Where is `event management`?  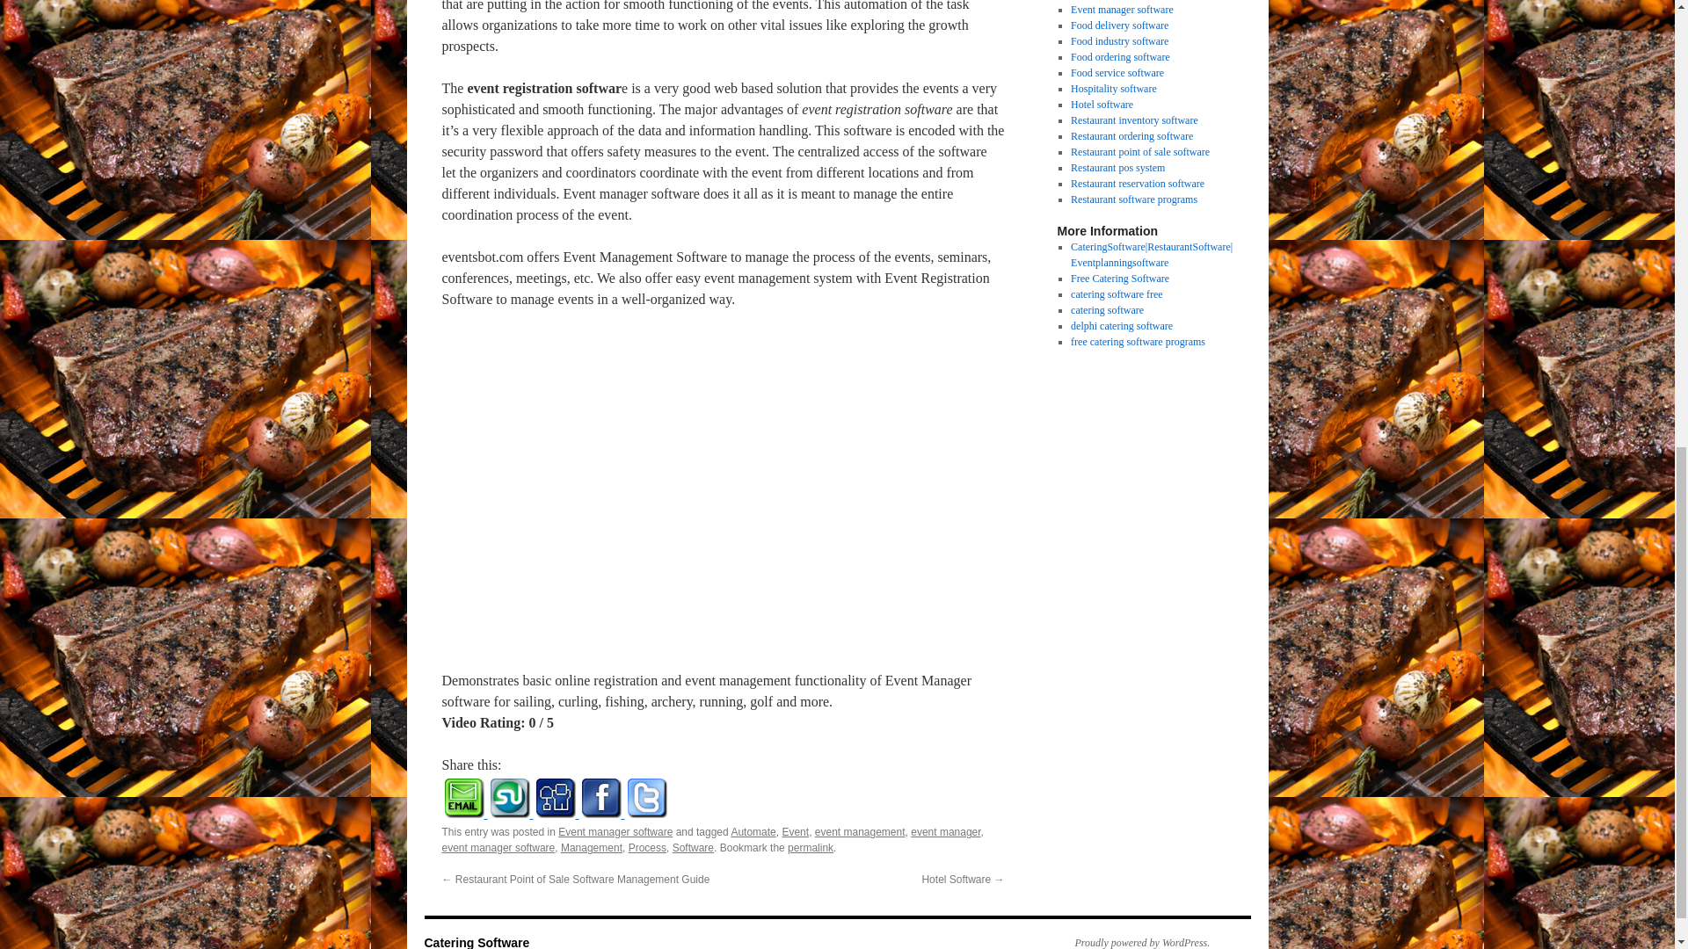
event management is located at coordinates (860, 831).